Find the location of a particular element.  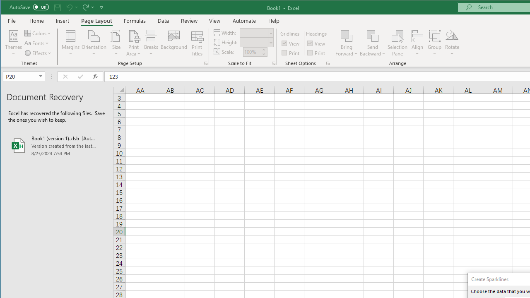

Scale is located at coordinates (252, 52).